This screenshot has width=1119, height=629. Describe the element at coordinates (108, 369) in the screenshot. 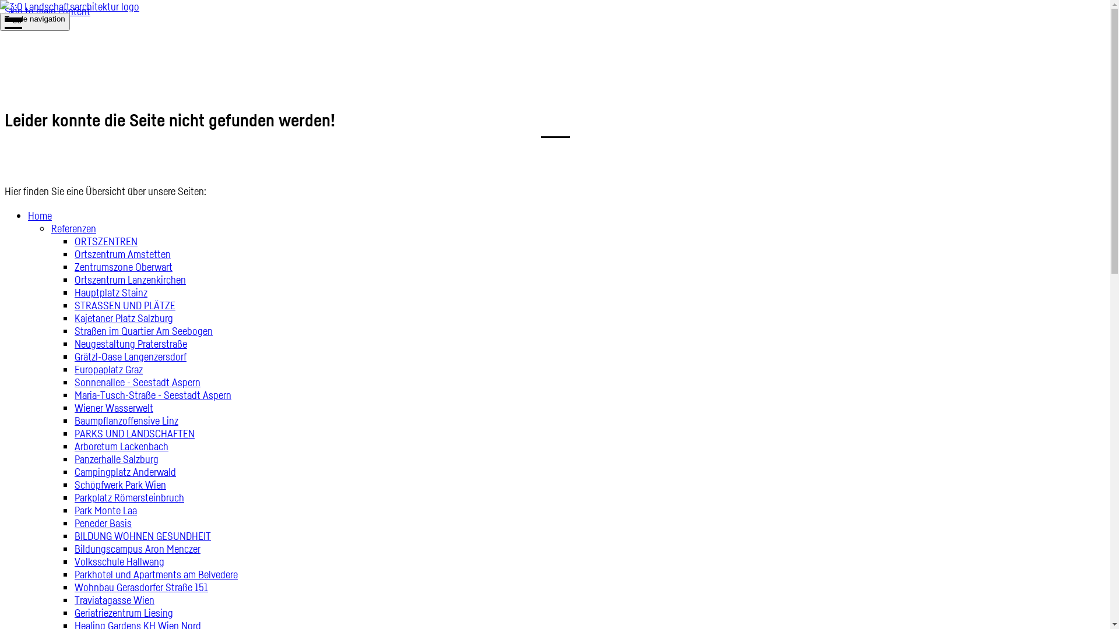

I see `Europaplatz Graz` at that location.